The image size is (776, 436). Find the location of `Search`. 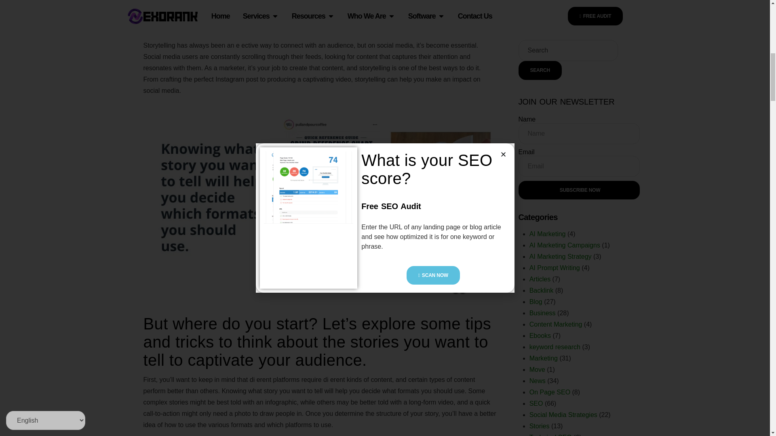

Search is located at coordinates (540, 70).